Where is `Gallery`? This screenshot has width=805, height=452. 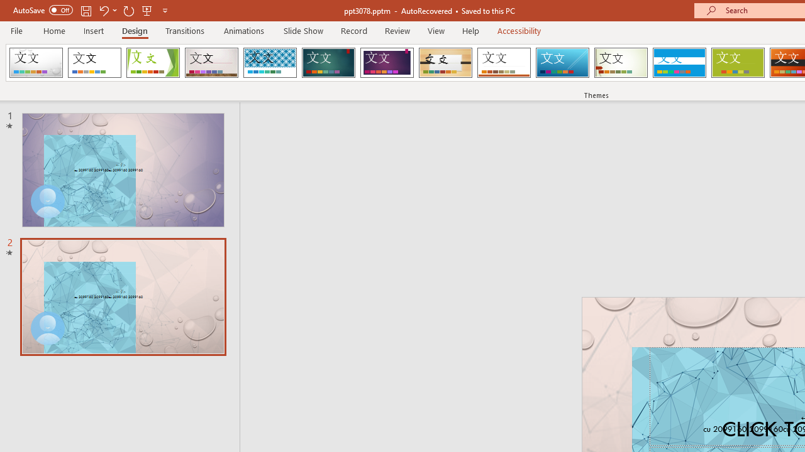
Gallery is located at coordinates (211, 63).